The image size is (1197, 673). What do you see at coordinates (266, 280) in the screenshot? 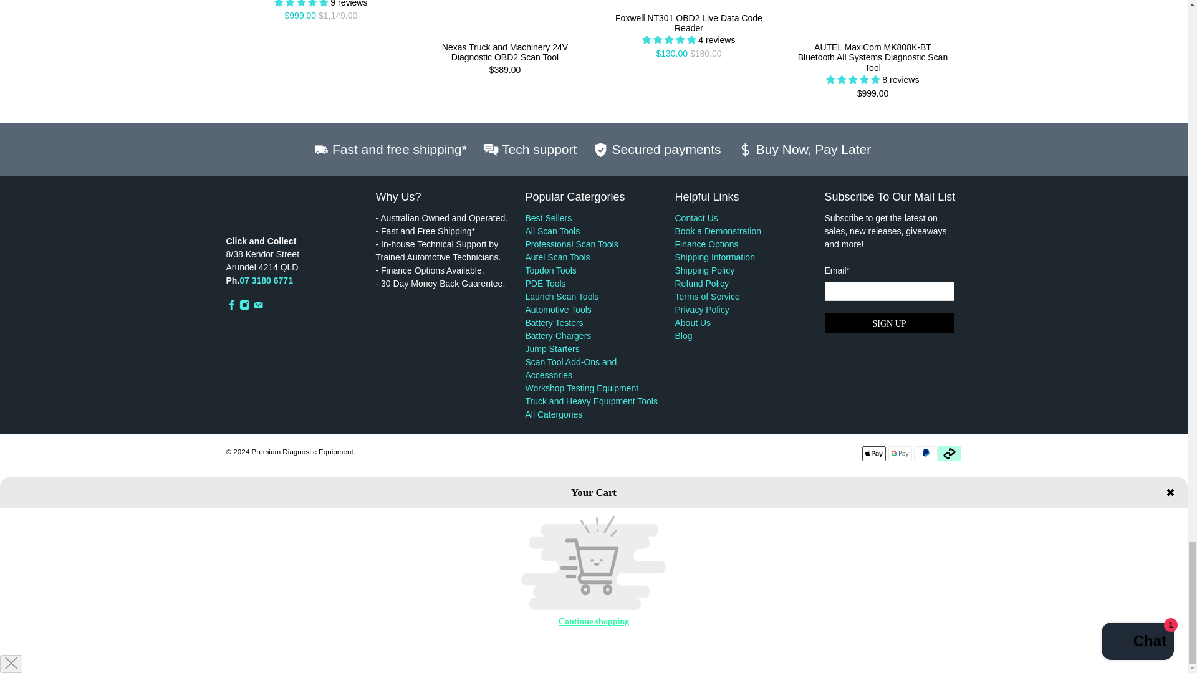
I see `tel:0731806771` at bounding box center [266, 280].